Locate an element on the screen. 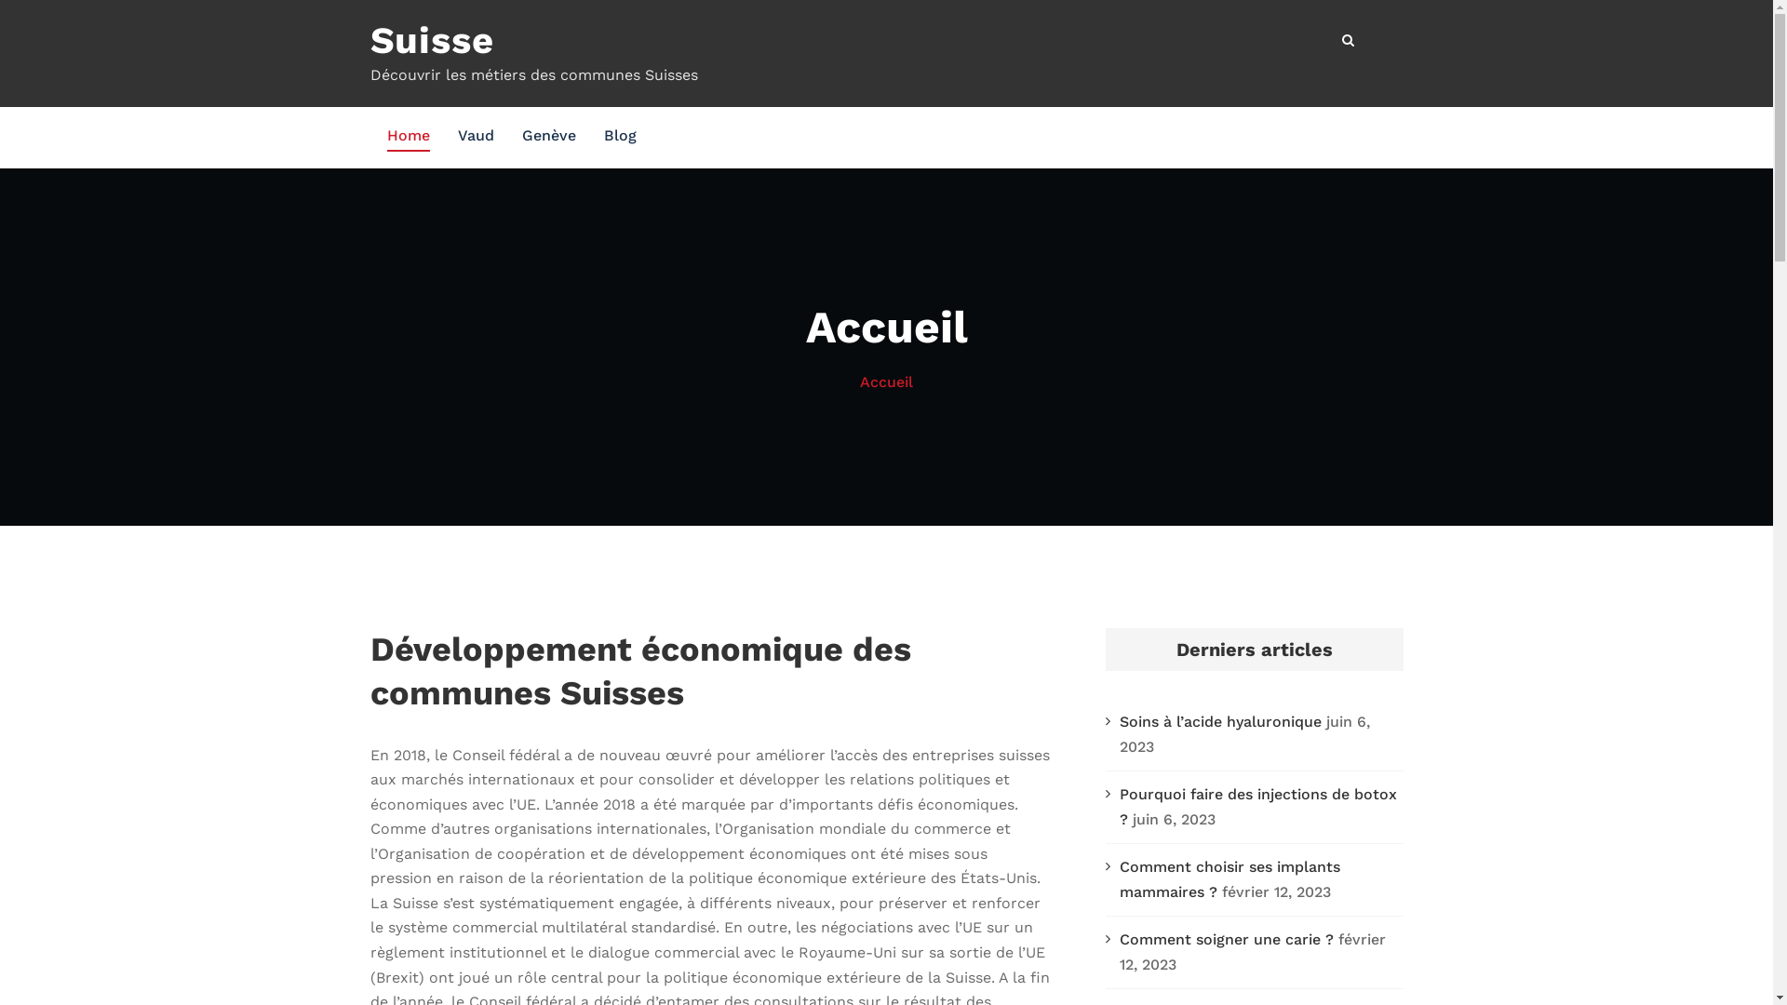 This screenshot has height=1005, width=1787. Vaud is located at coordinates (476, 138).